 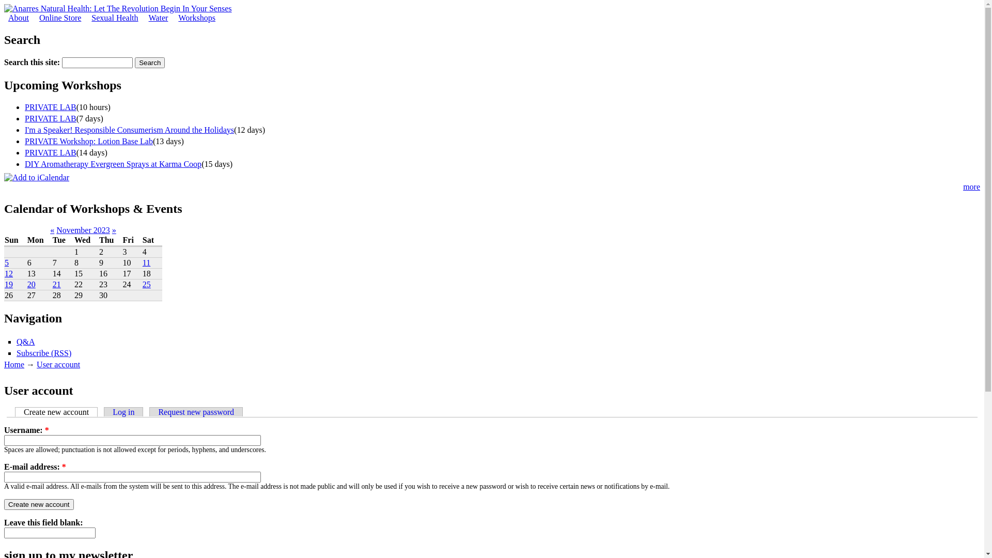 What do you see at coordinates (83, 230) in the screenshot?
I see `November 2023` at bounding box center [83, 230].